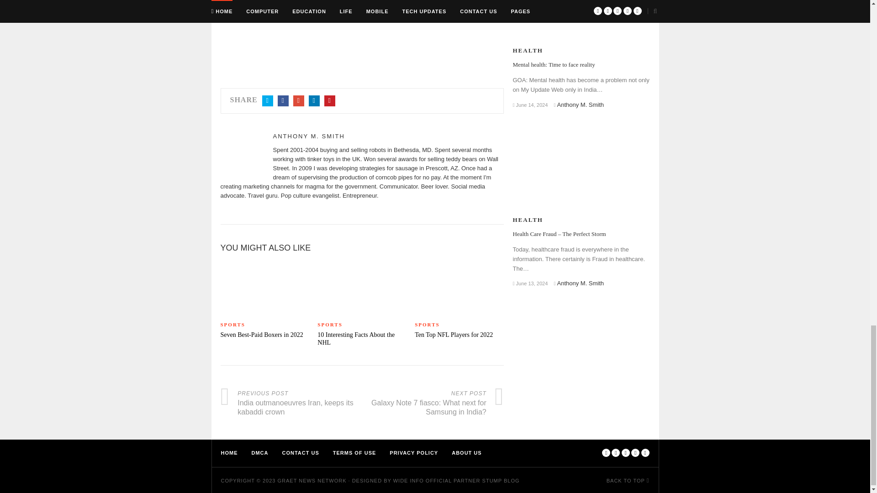 Image resolution: width=877 pixels, height=493 pixels. What do you see at coordinates (264, 287) in the screenshot?
I see `Seven Best-Paid Boxers in 2022 1` at bounding box center [264, 287].